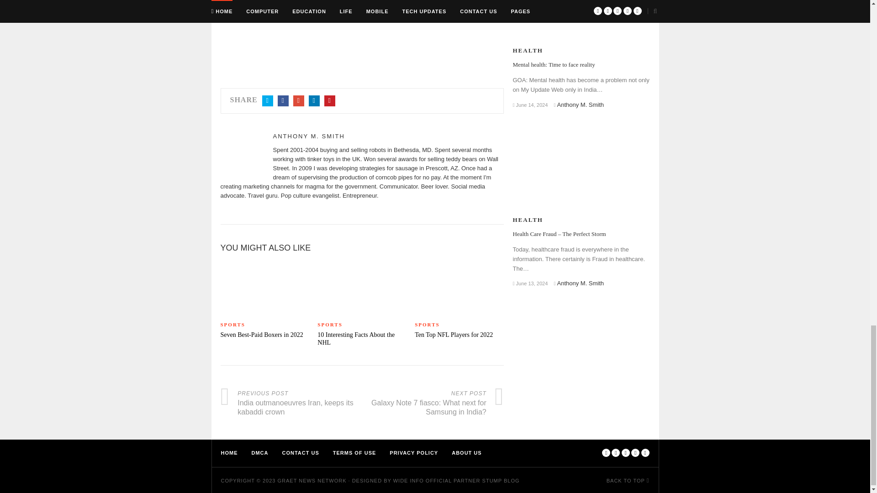 Image resolution: width=877 pixels, height=493 pixels. What do you see at coordinates (264, 287) in the screenshot?
I see `Seven Best-Paid Boxers in 2022 1` at bounding box center [264, 287].